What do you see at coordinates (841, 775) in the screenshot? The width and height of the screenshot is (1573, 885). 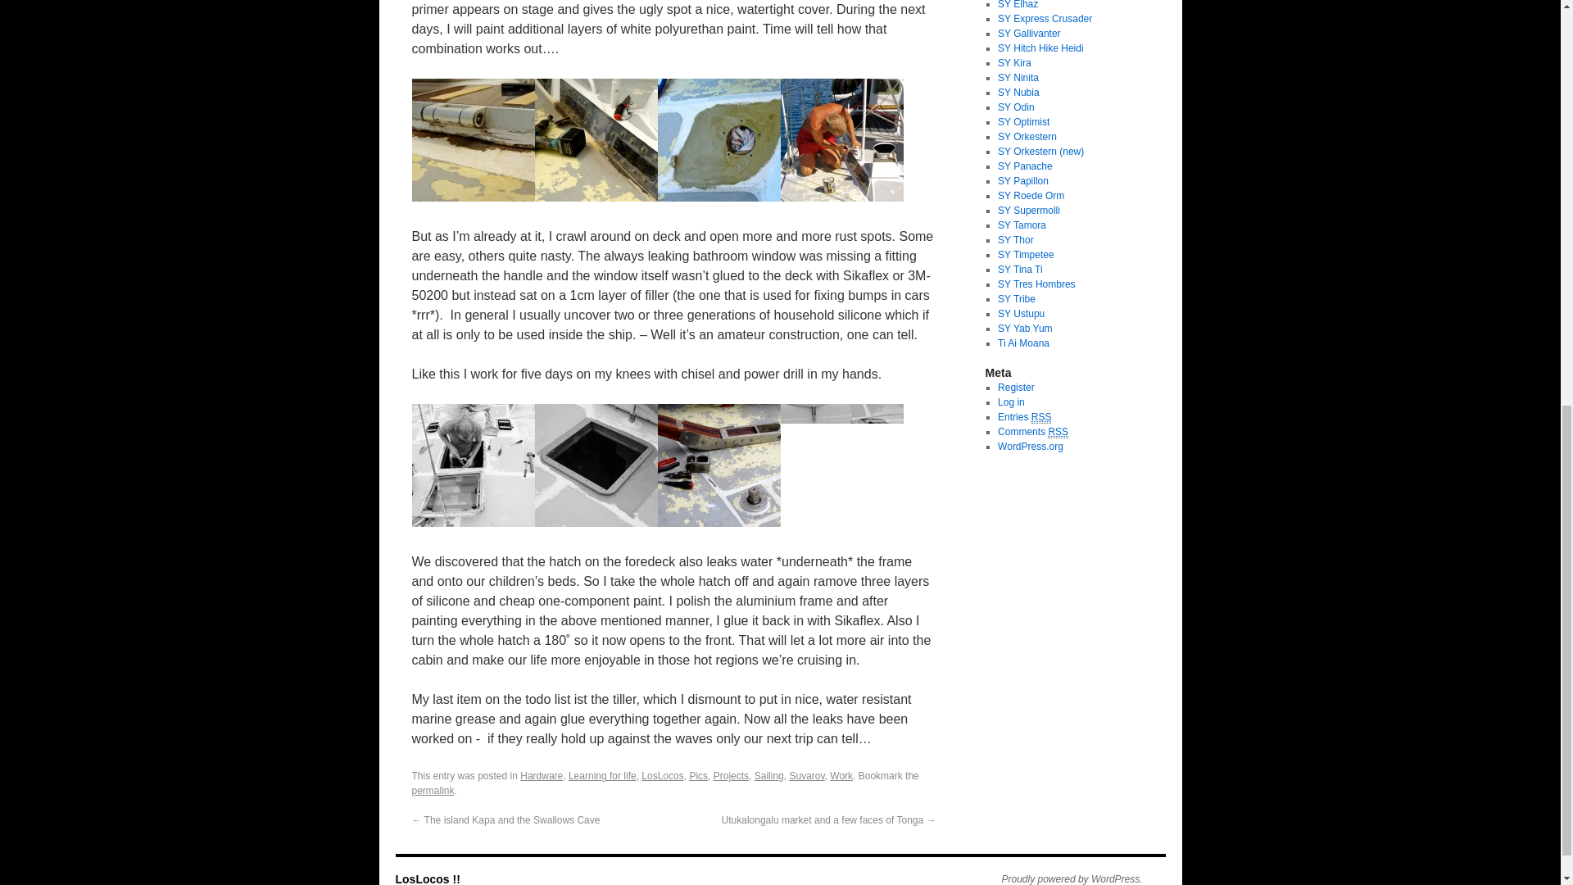 I see `Work` at bounding box center [841, 775].